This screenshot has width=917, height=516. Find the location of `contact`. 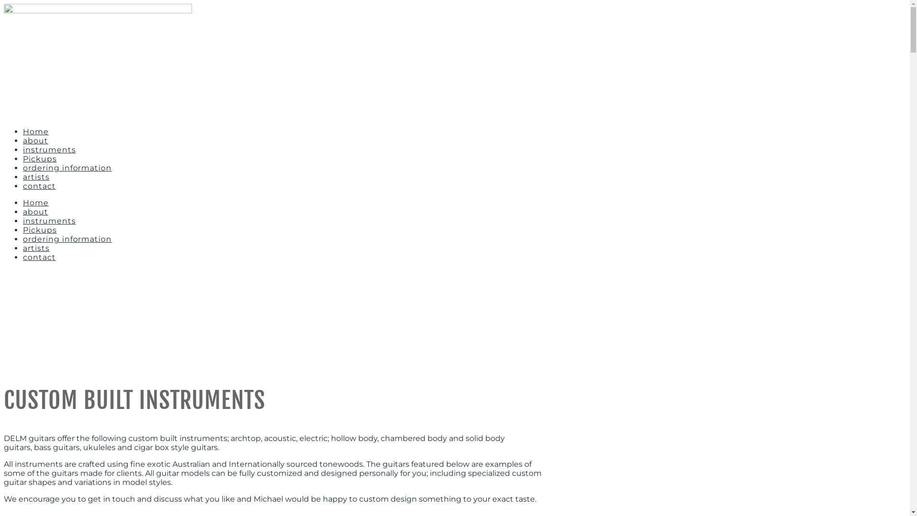

contact is located at coordinates (39, 186).